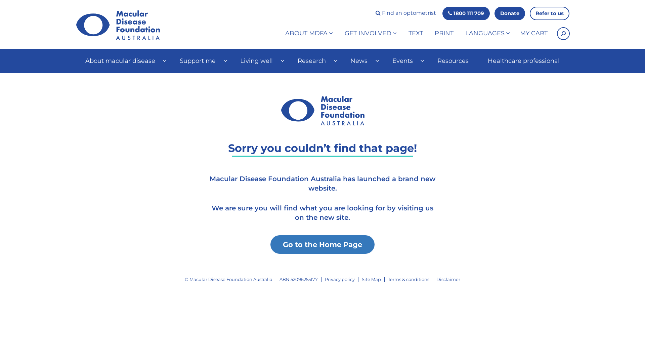 Image resolution: width=645 pixels, height=363 pixels. I want to click on Support me, so click(200, 61).